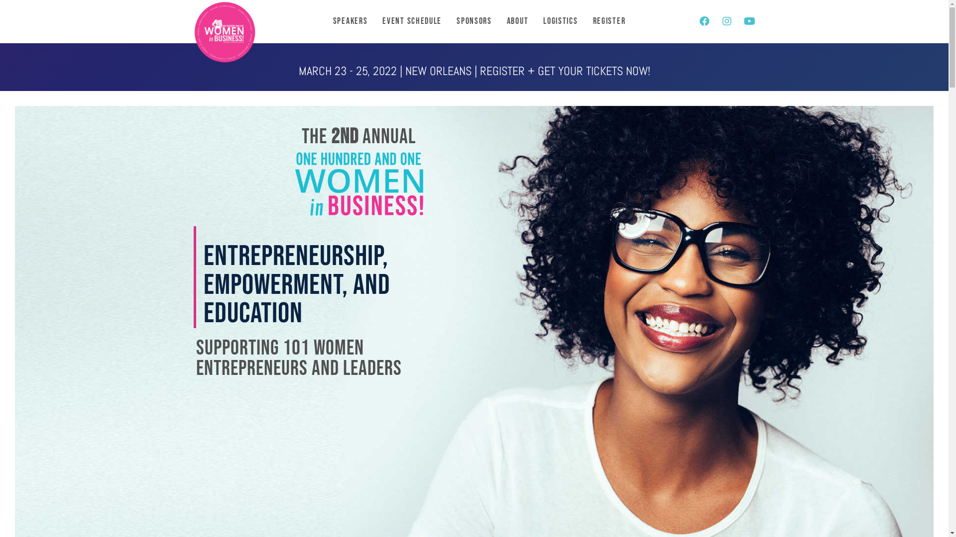 Image resolution: width=956 pixels, height=537 pixels. Describe the element at coordinates (351, 21) in the screenshot. I see `Speakers` at that location.